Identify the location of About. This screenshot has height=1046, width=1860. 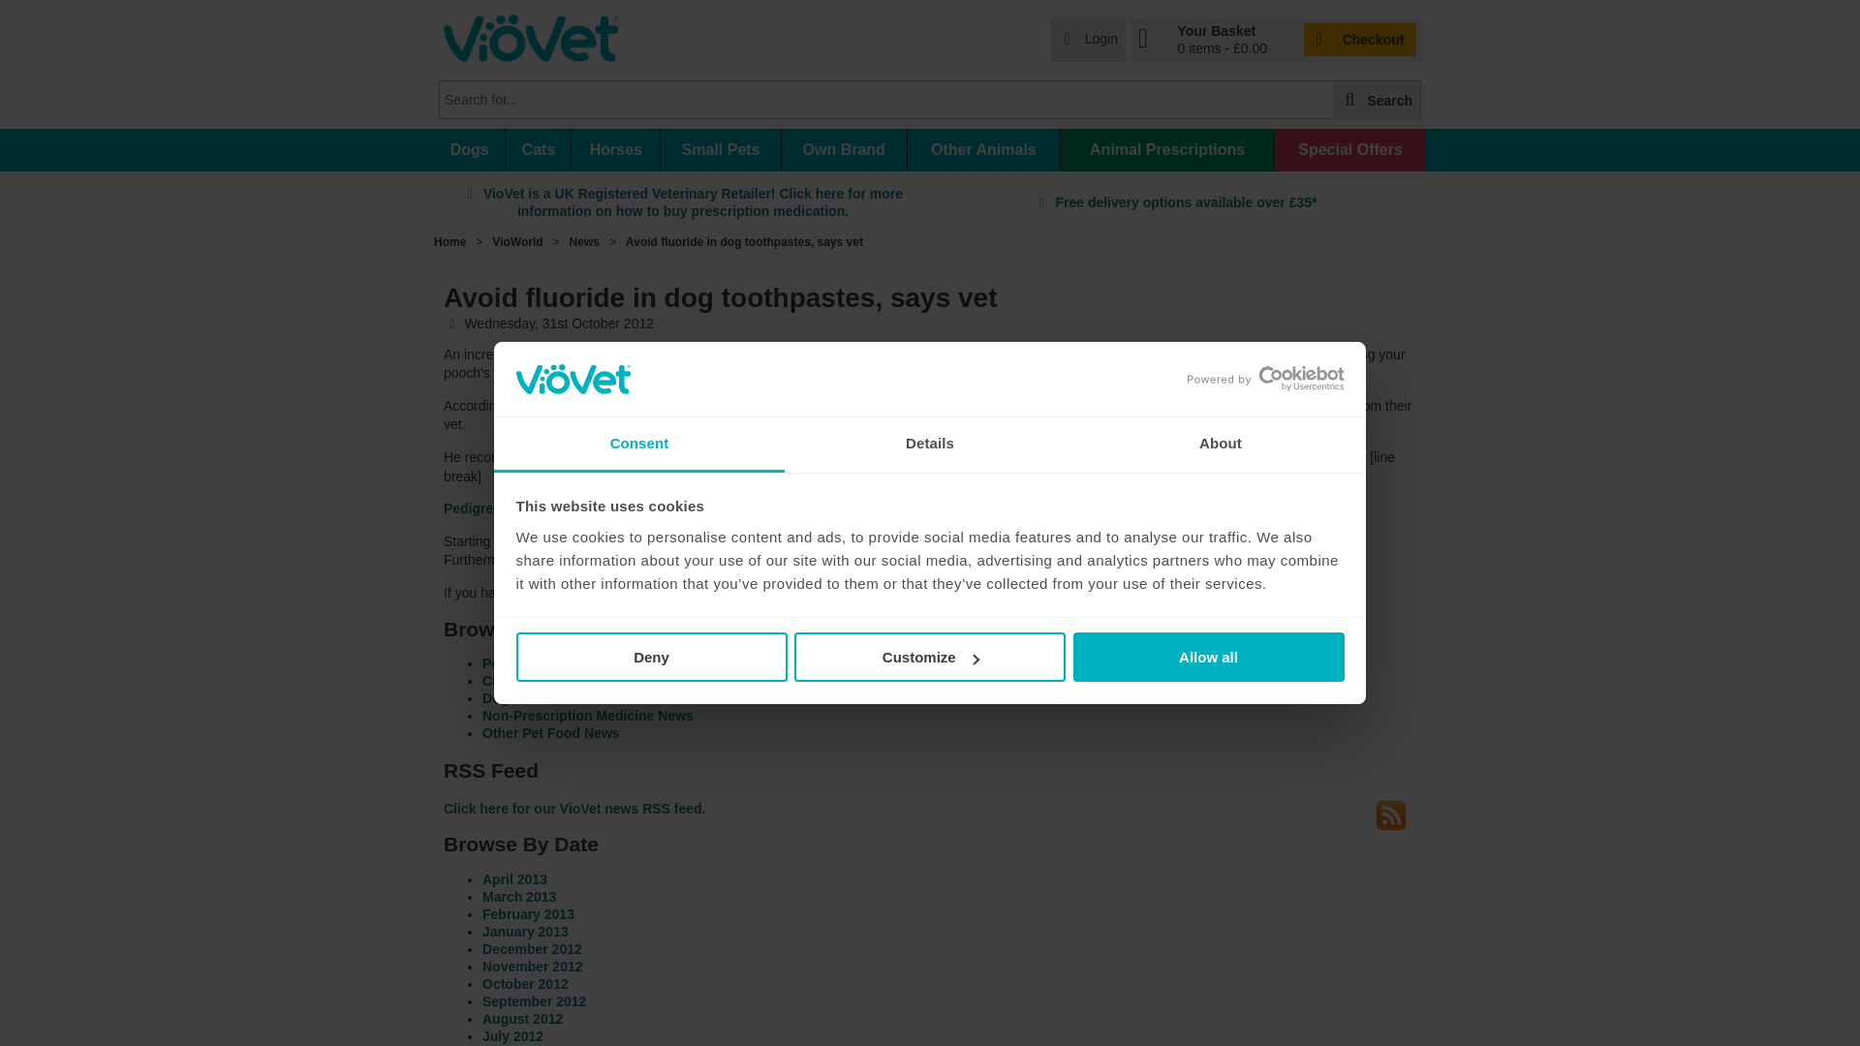
(1220, 445).